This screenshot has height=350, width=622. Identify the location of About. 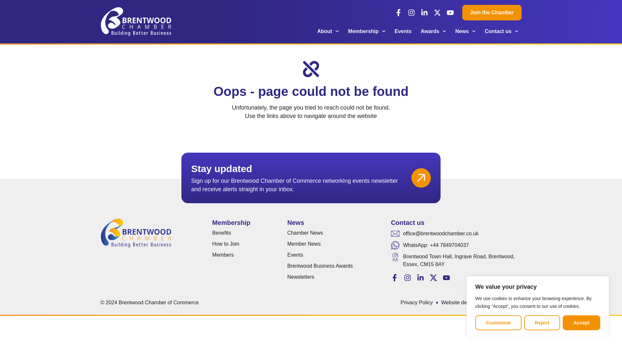
(328, 31).